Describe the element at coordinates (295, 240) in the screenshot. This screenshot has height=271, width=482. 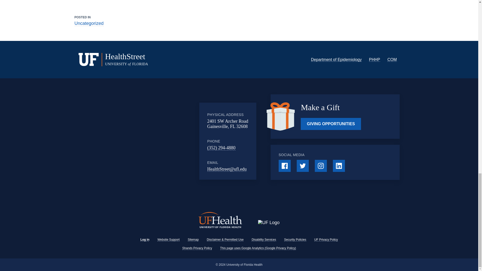
I see `Security Policies` at that location.